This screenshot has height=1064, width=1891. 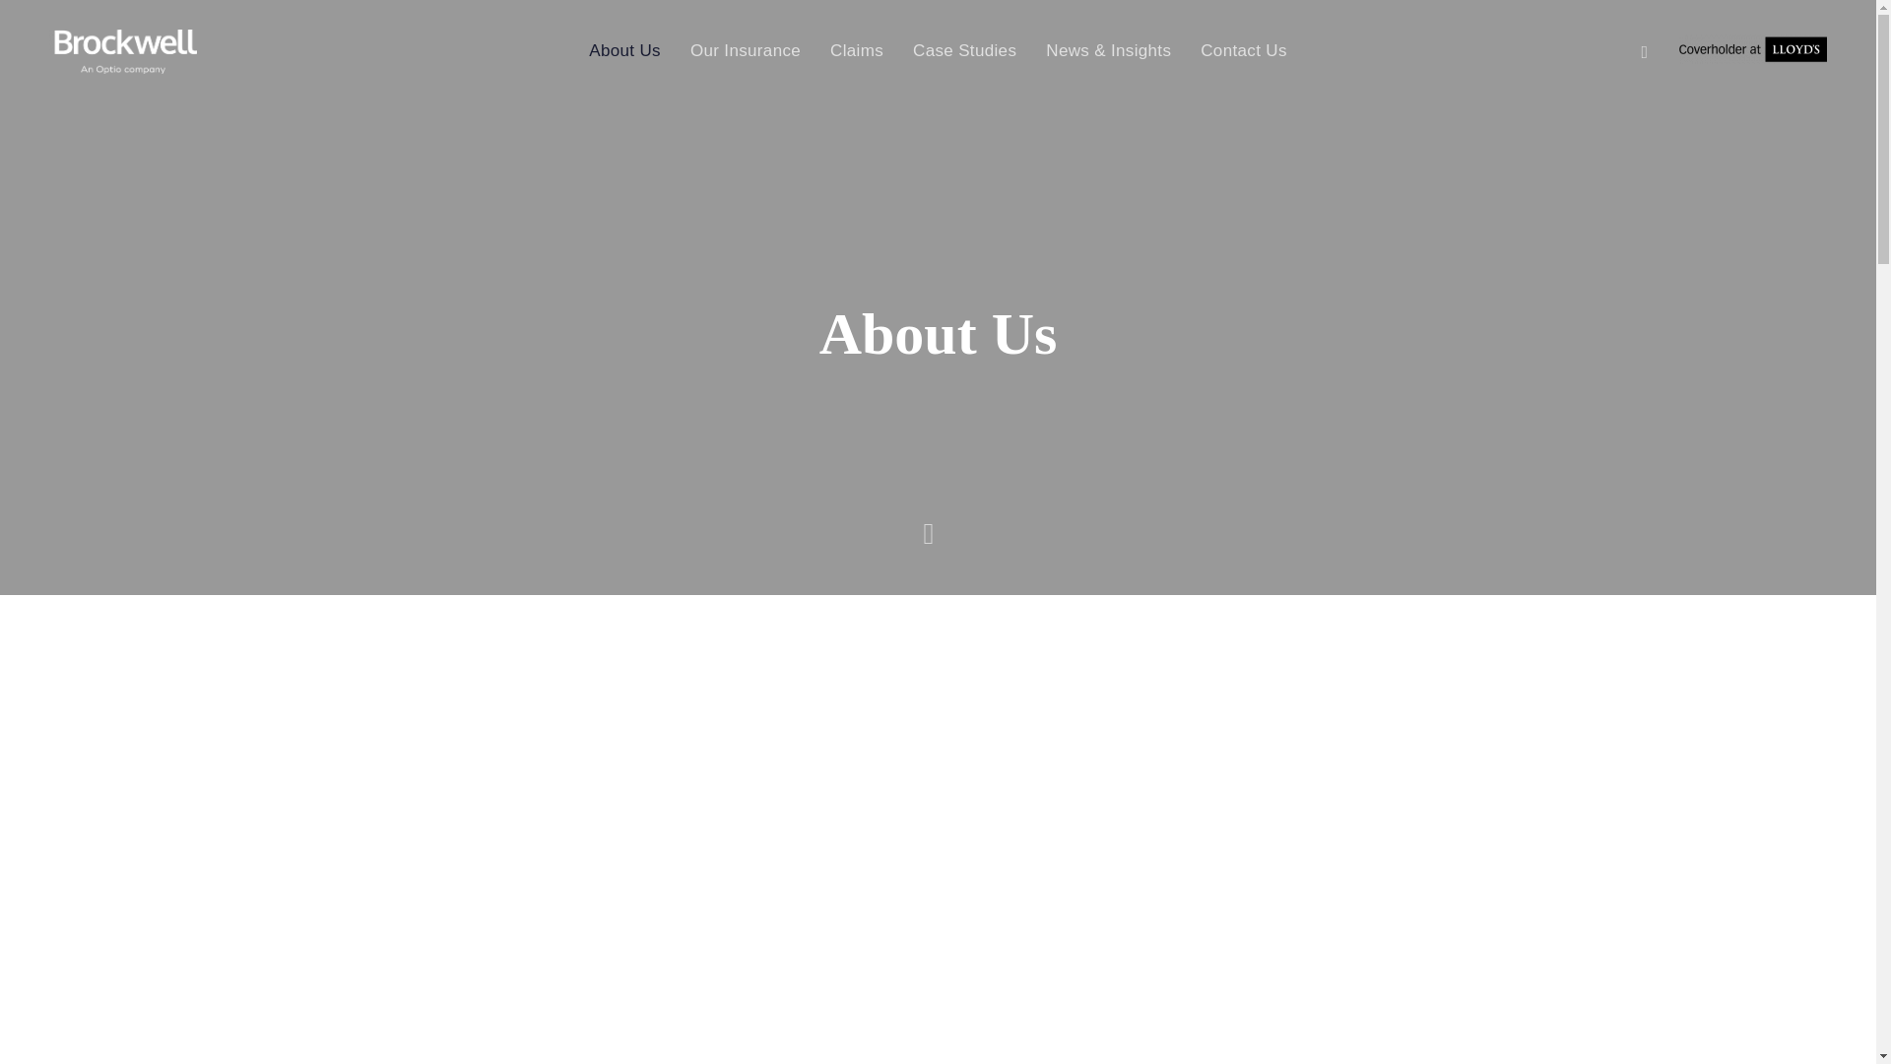 I want to click on About Us, so click(x=624, y=51).